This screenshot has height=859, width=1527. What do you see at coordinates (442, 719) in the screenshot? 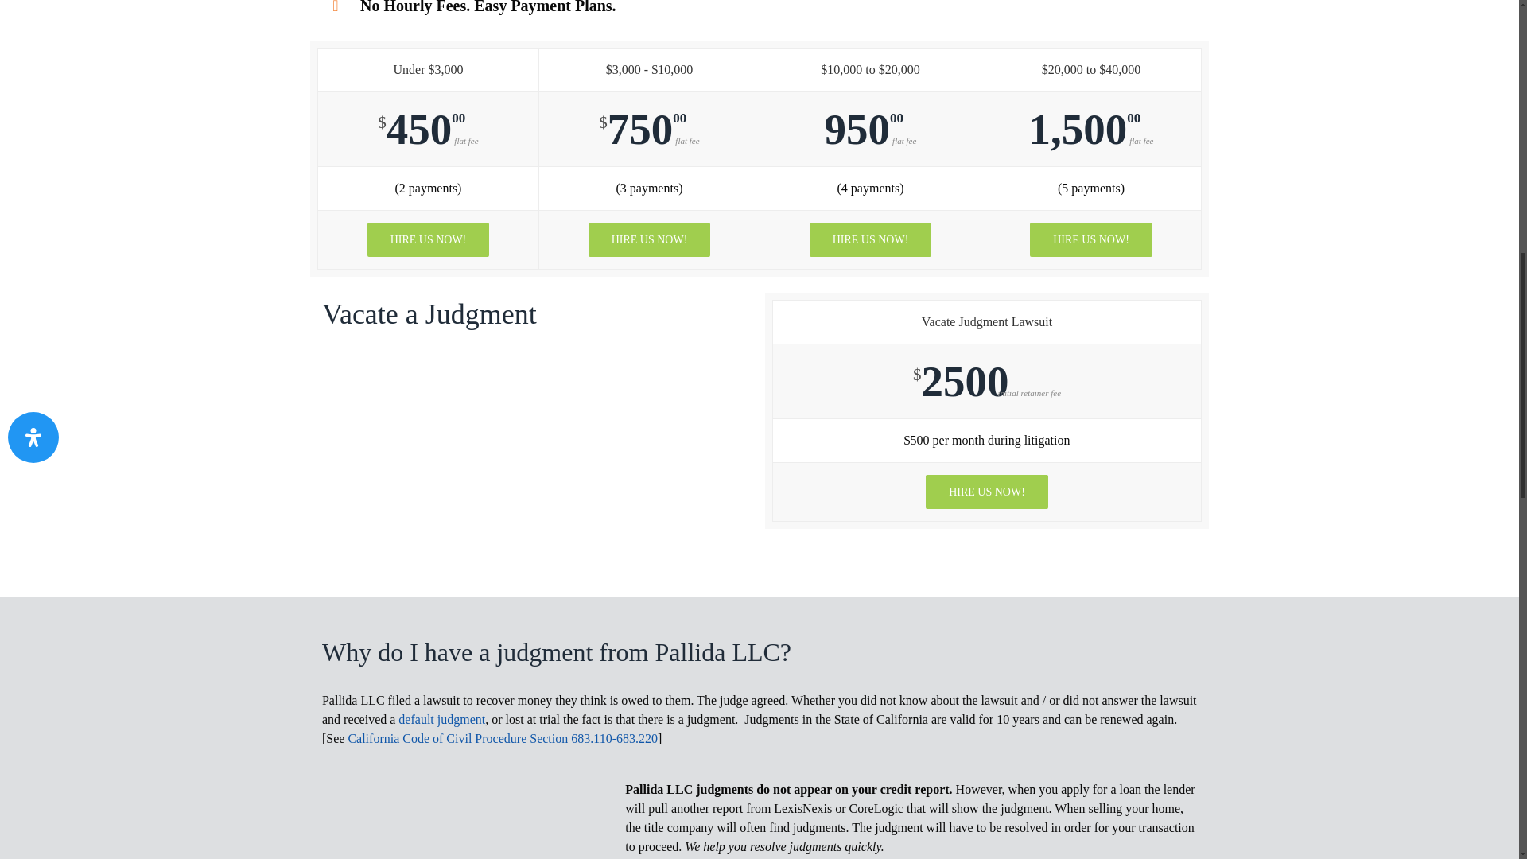
I see `default judgment` at bounding box center [442, 719].